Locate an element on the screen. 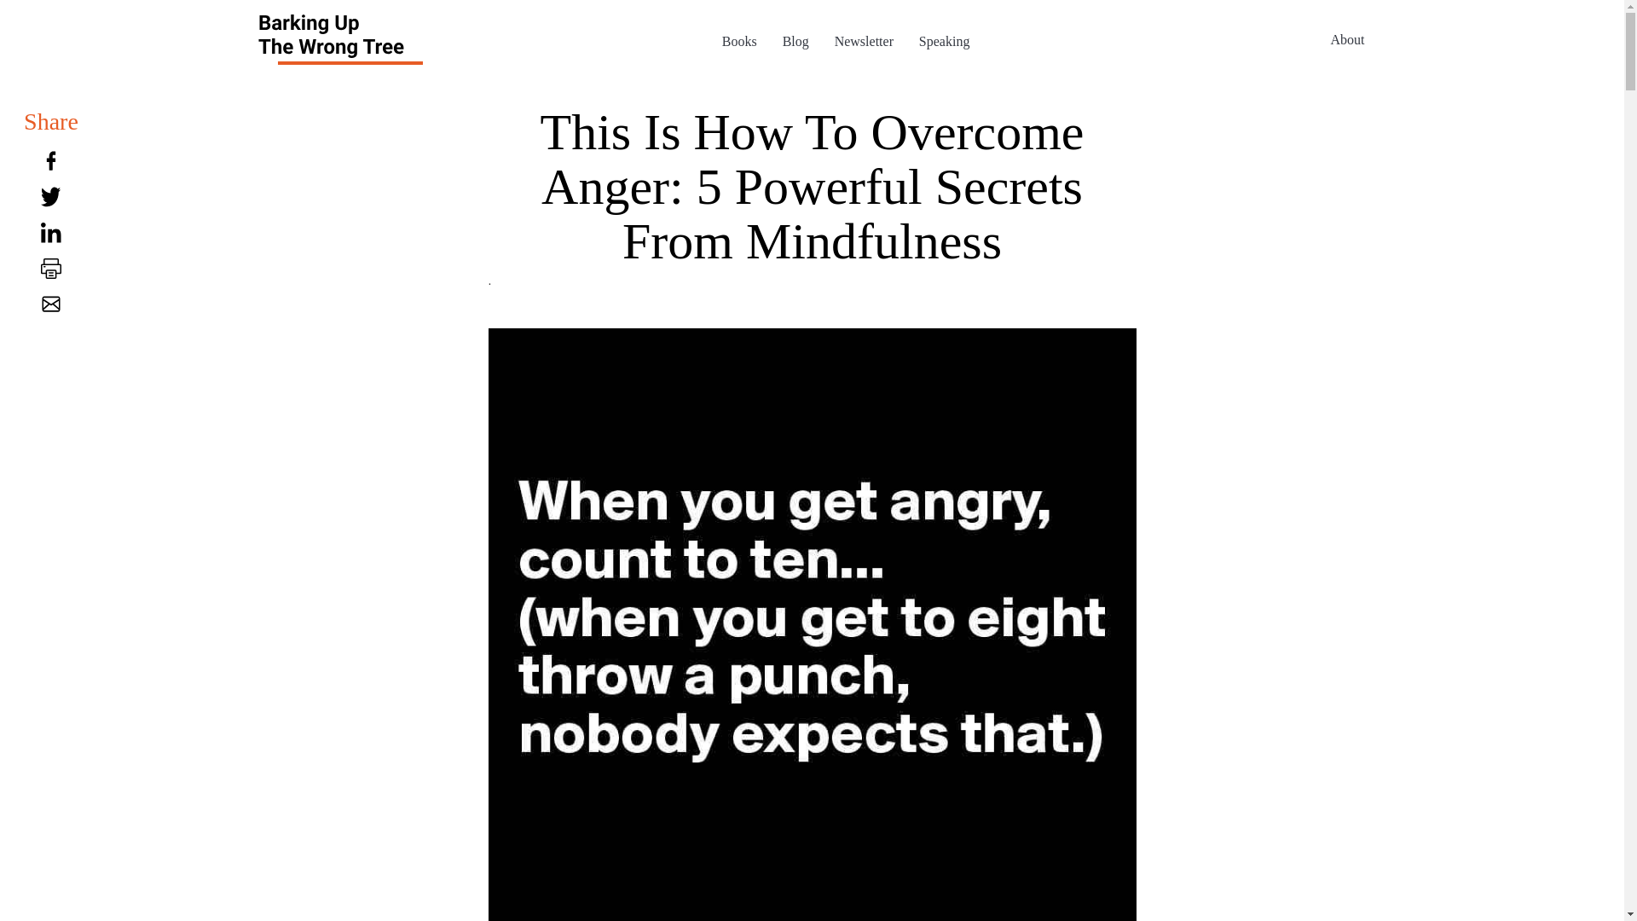  Newsletter is located at coordinates (865, 41).